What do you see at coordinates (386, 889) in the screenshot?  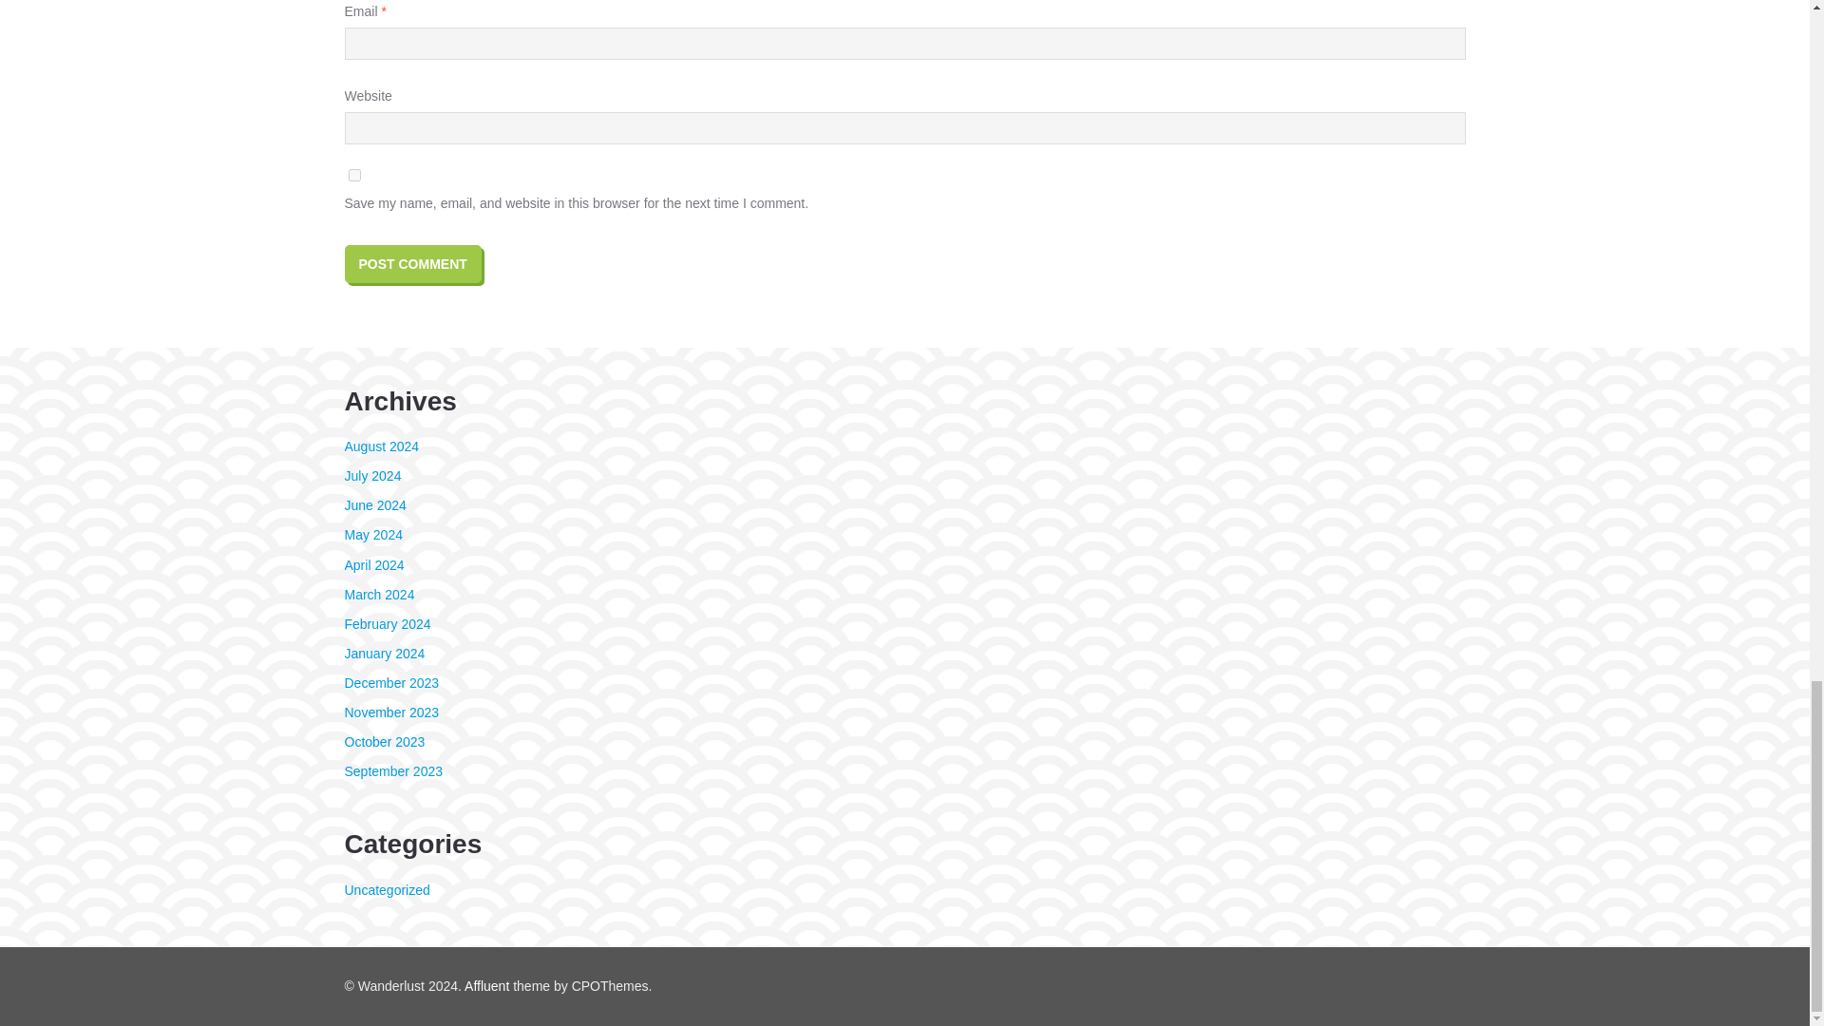 I see `Uncategorized` at bounding box center [386, 889].